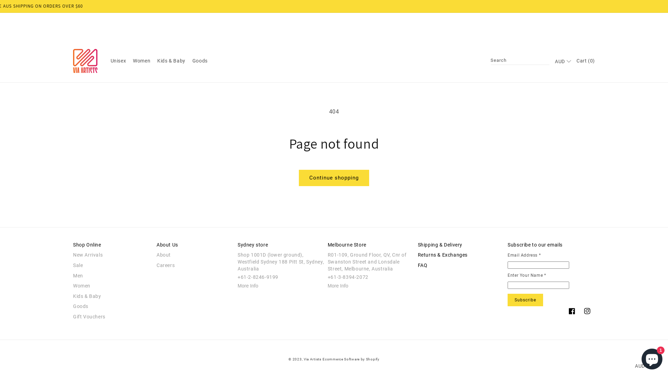  What do you see at coordinates (112, 297) in the screenshot?
I see `Kids & Baby` at bounding box center [112, 297].